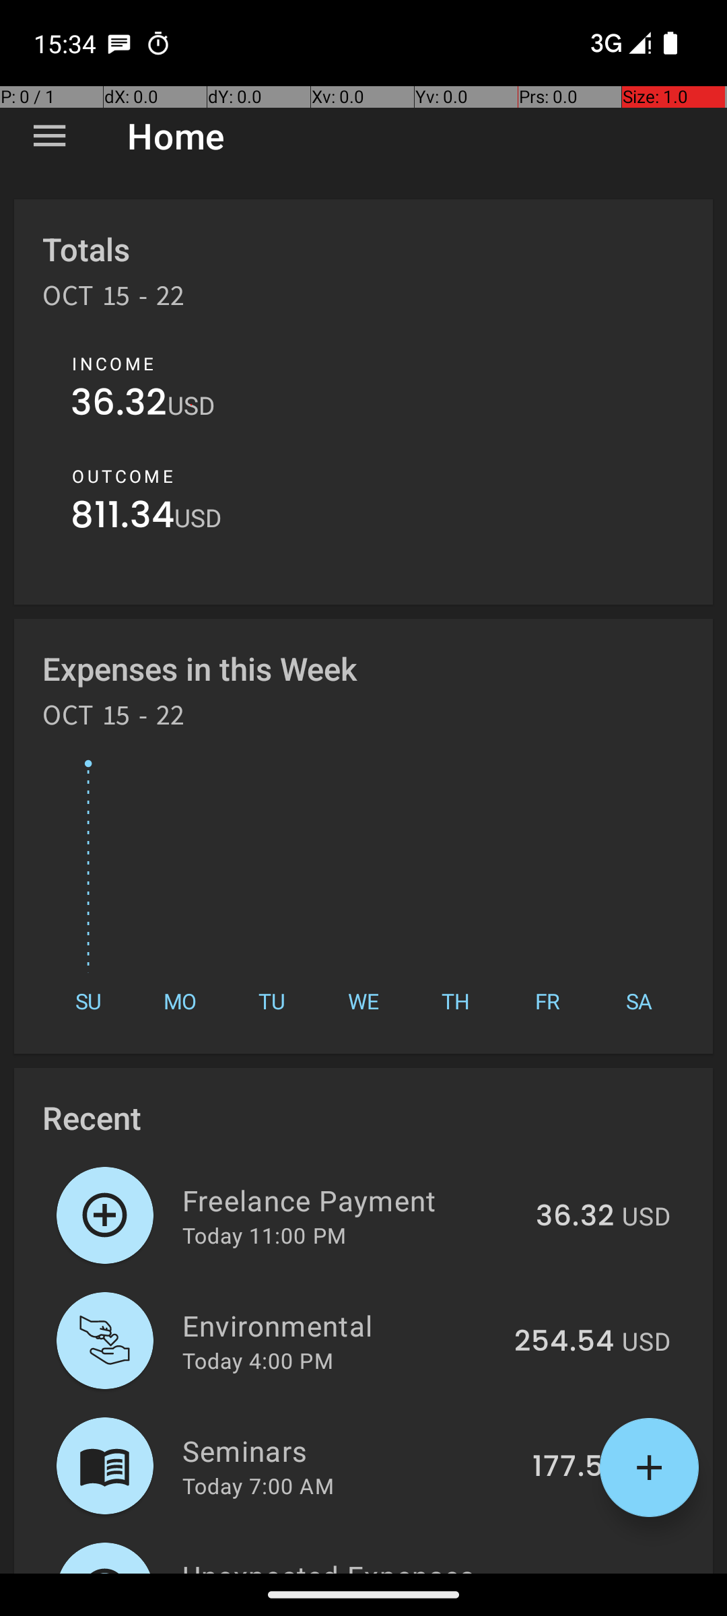  I want to click on Today 7:00 AM, so click(258, 1485).